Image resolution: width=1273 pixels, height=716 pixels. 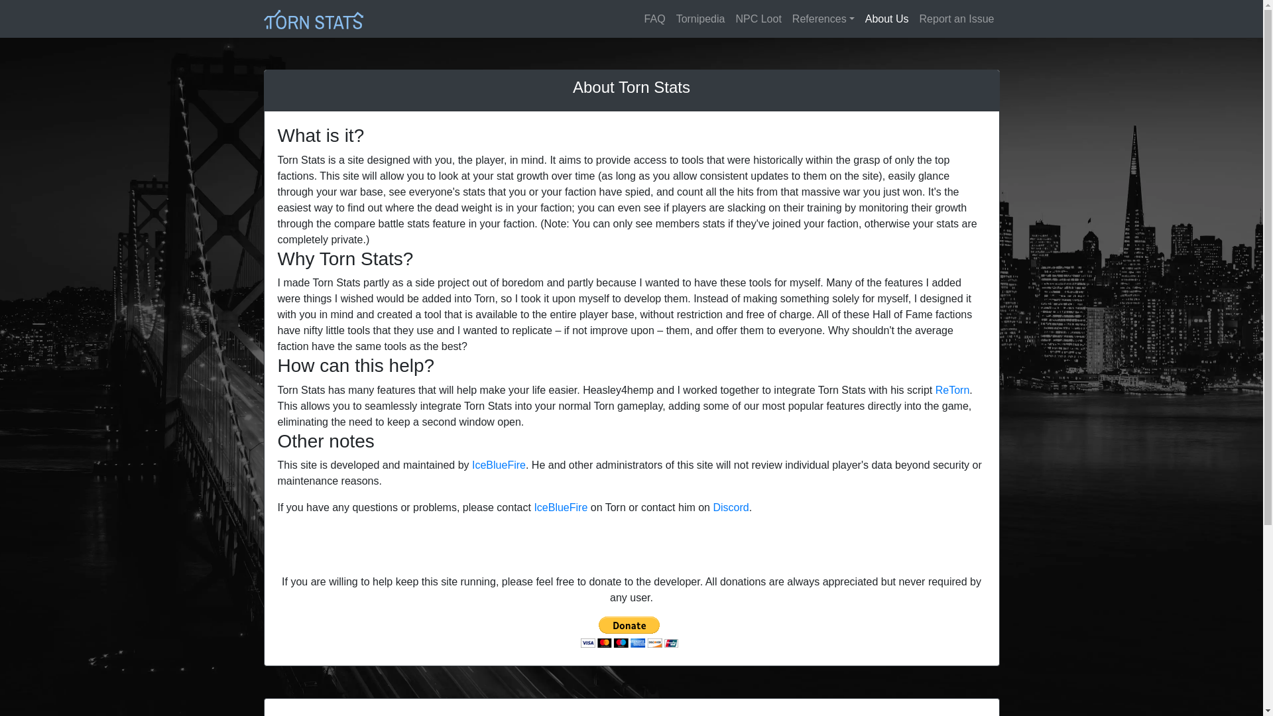 I want to click on Discord, so click(x=731, y=508).